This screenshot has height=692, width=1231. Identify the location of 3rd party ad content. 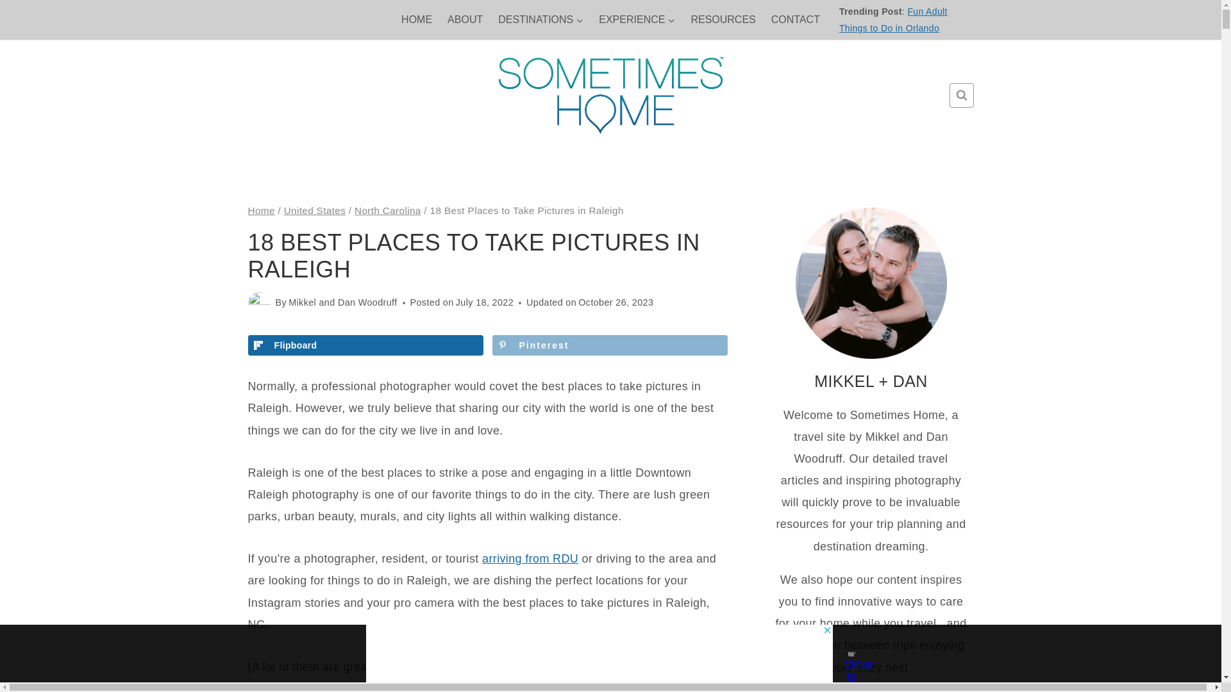
(599, 654).